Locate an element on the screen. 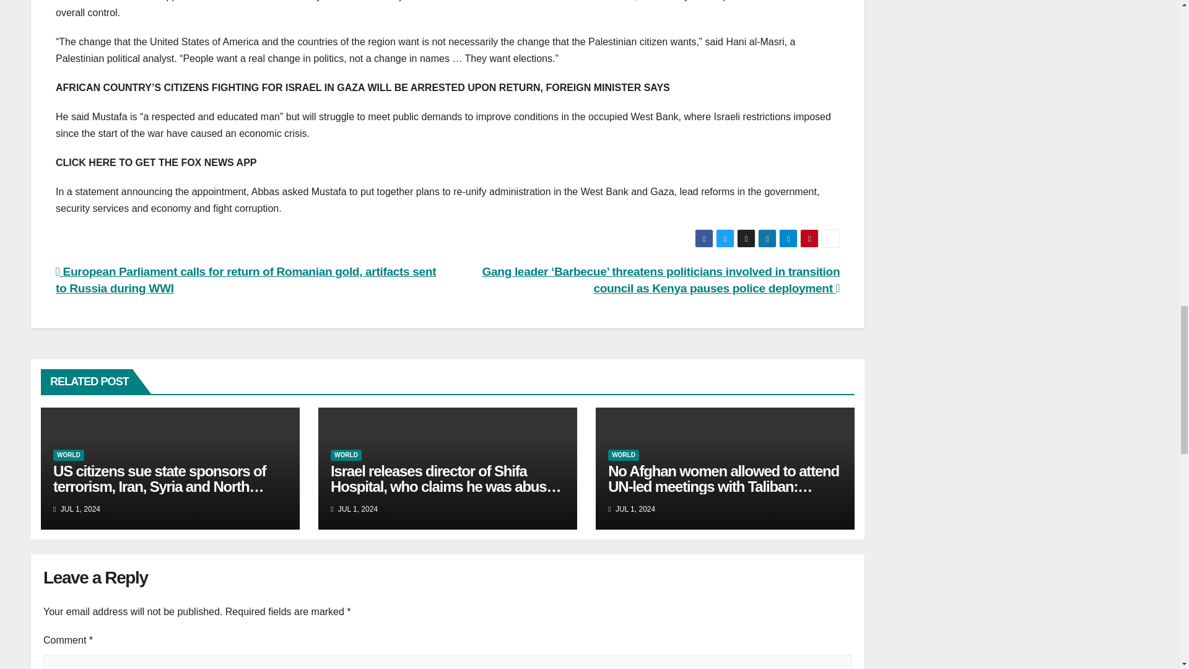 This screenshot has height=669, width=1189. WORLD is located at coordinates (346, 455).